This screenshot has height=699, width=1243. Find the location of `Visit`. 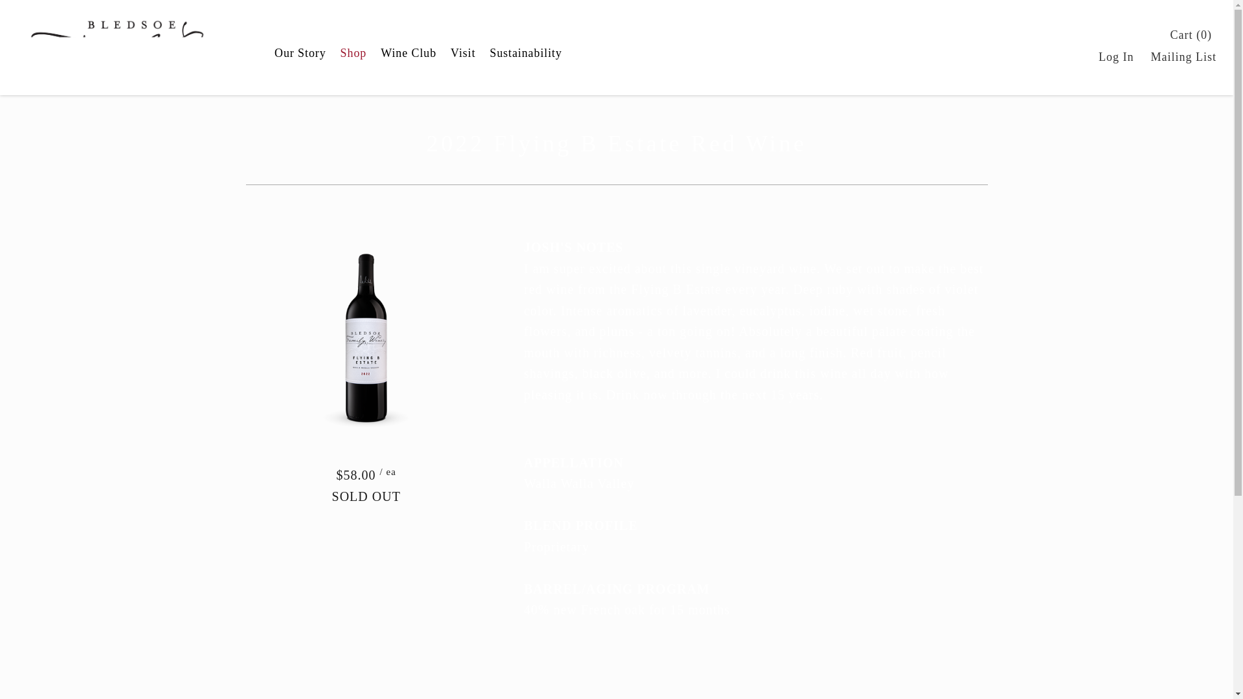

Visit is located at coordinates (463, 53).